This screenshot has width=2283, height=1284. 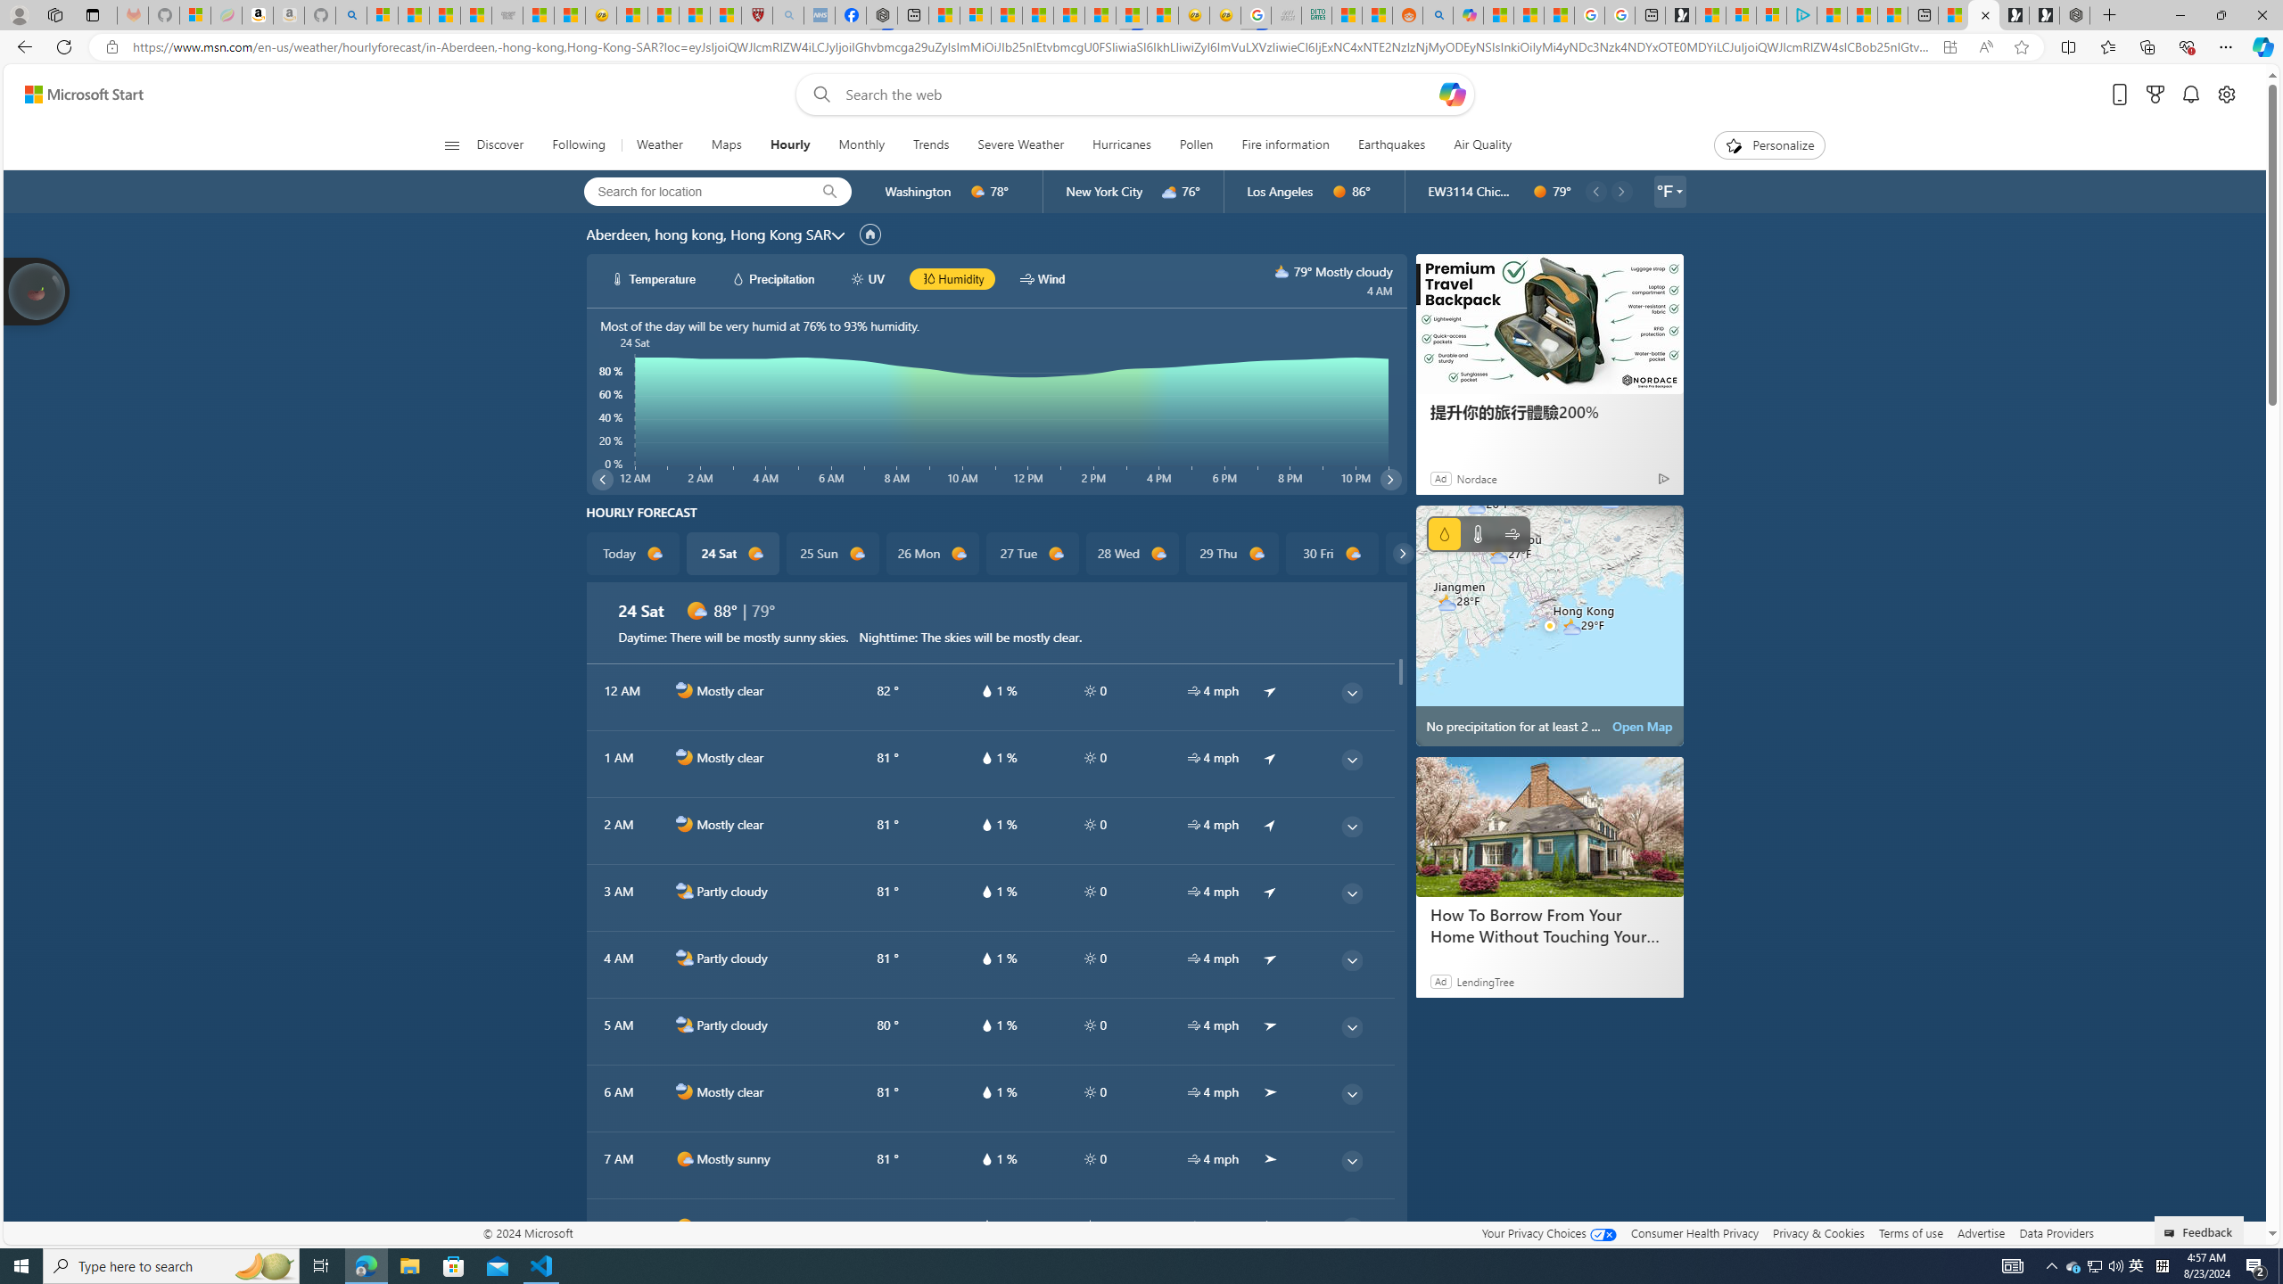 What do you see at coordinates (773, 278) in the screenshot?
I see `hourlyChart/precipitationWhite Precipitation` at bounding box center [773, 278].